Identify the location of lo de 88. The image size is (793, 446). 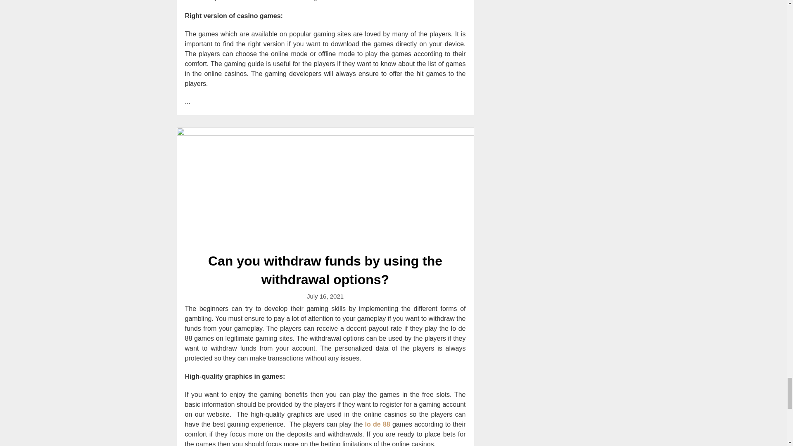
(378, 424).